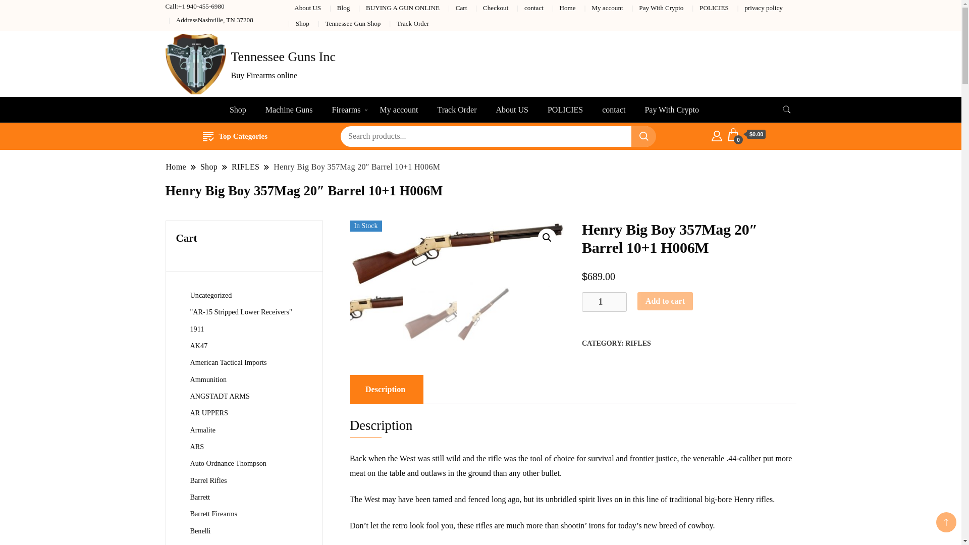 The height and width of the screenshot is (545, 969). Describe the element at coordinates (567, 7) in the screenshot. I see `Home` at that location.